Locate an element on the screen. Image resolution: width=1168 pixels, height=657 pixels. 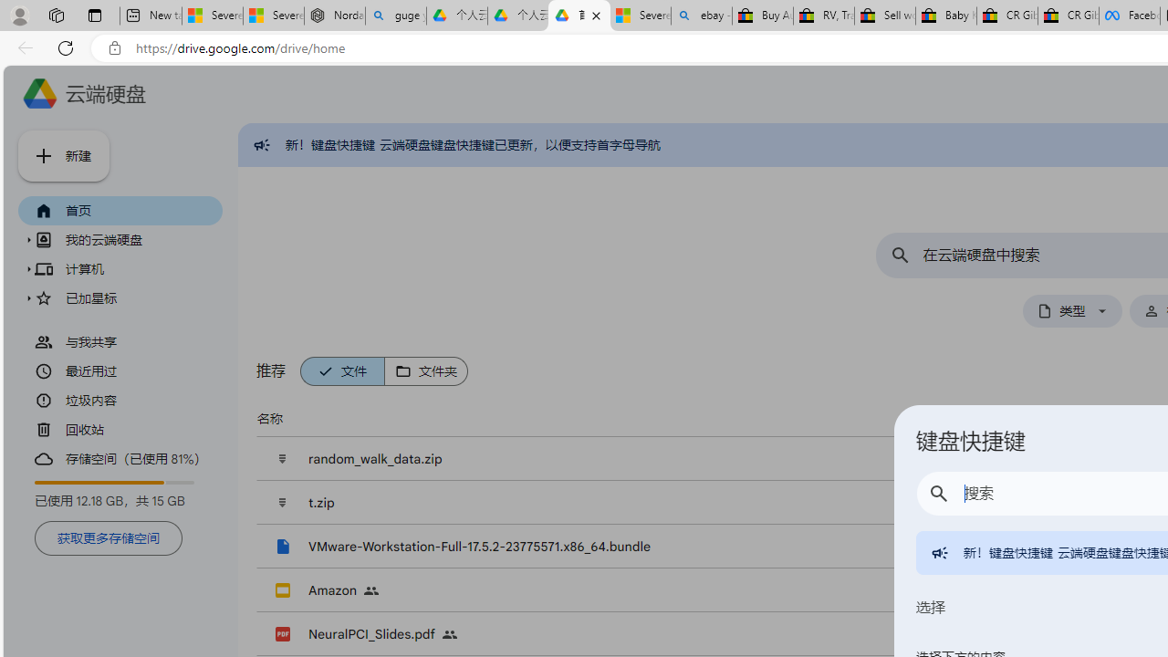
Sell worldwide with eBay is located at coordinates (885, 16).